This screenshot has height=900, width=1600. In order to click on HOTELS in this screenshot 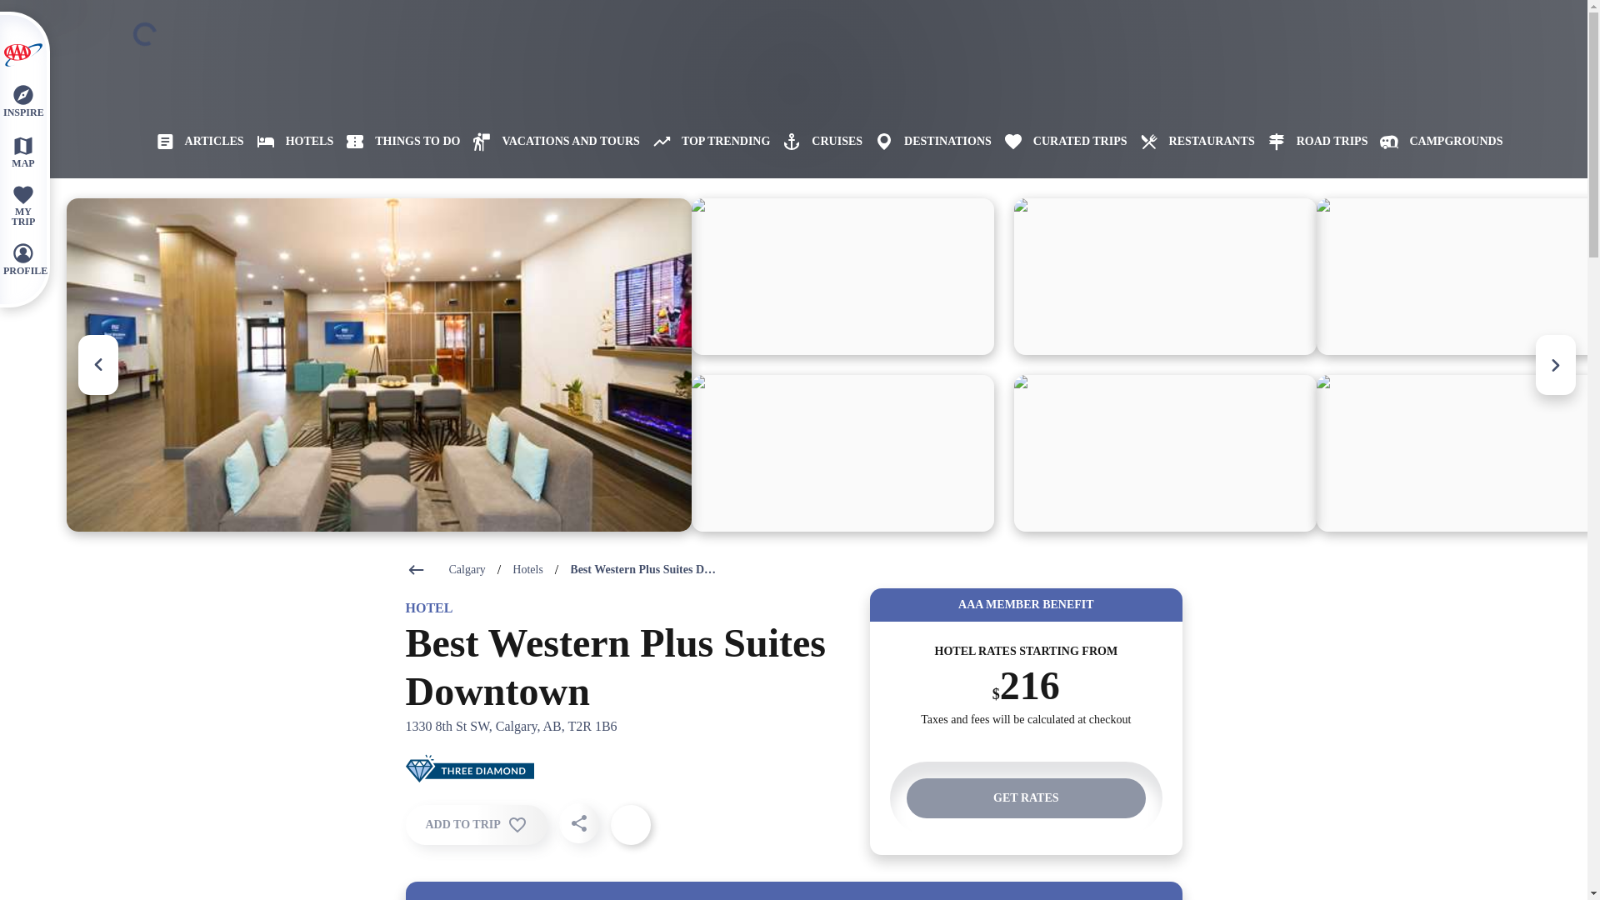, I will do `click(289, 142)`.